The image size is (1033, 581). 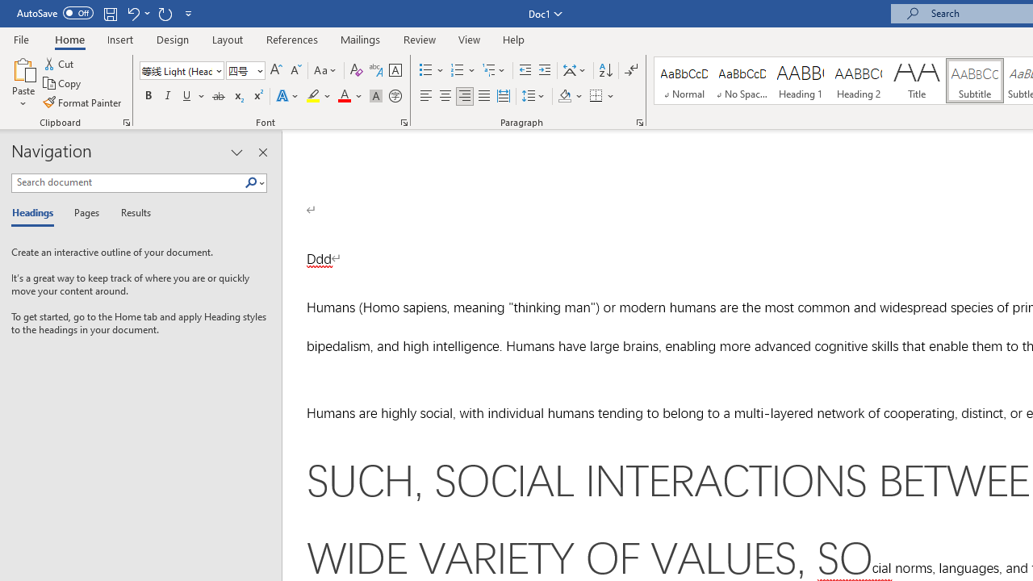 I want to click on Mailings, so click(x=361, y=39).